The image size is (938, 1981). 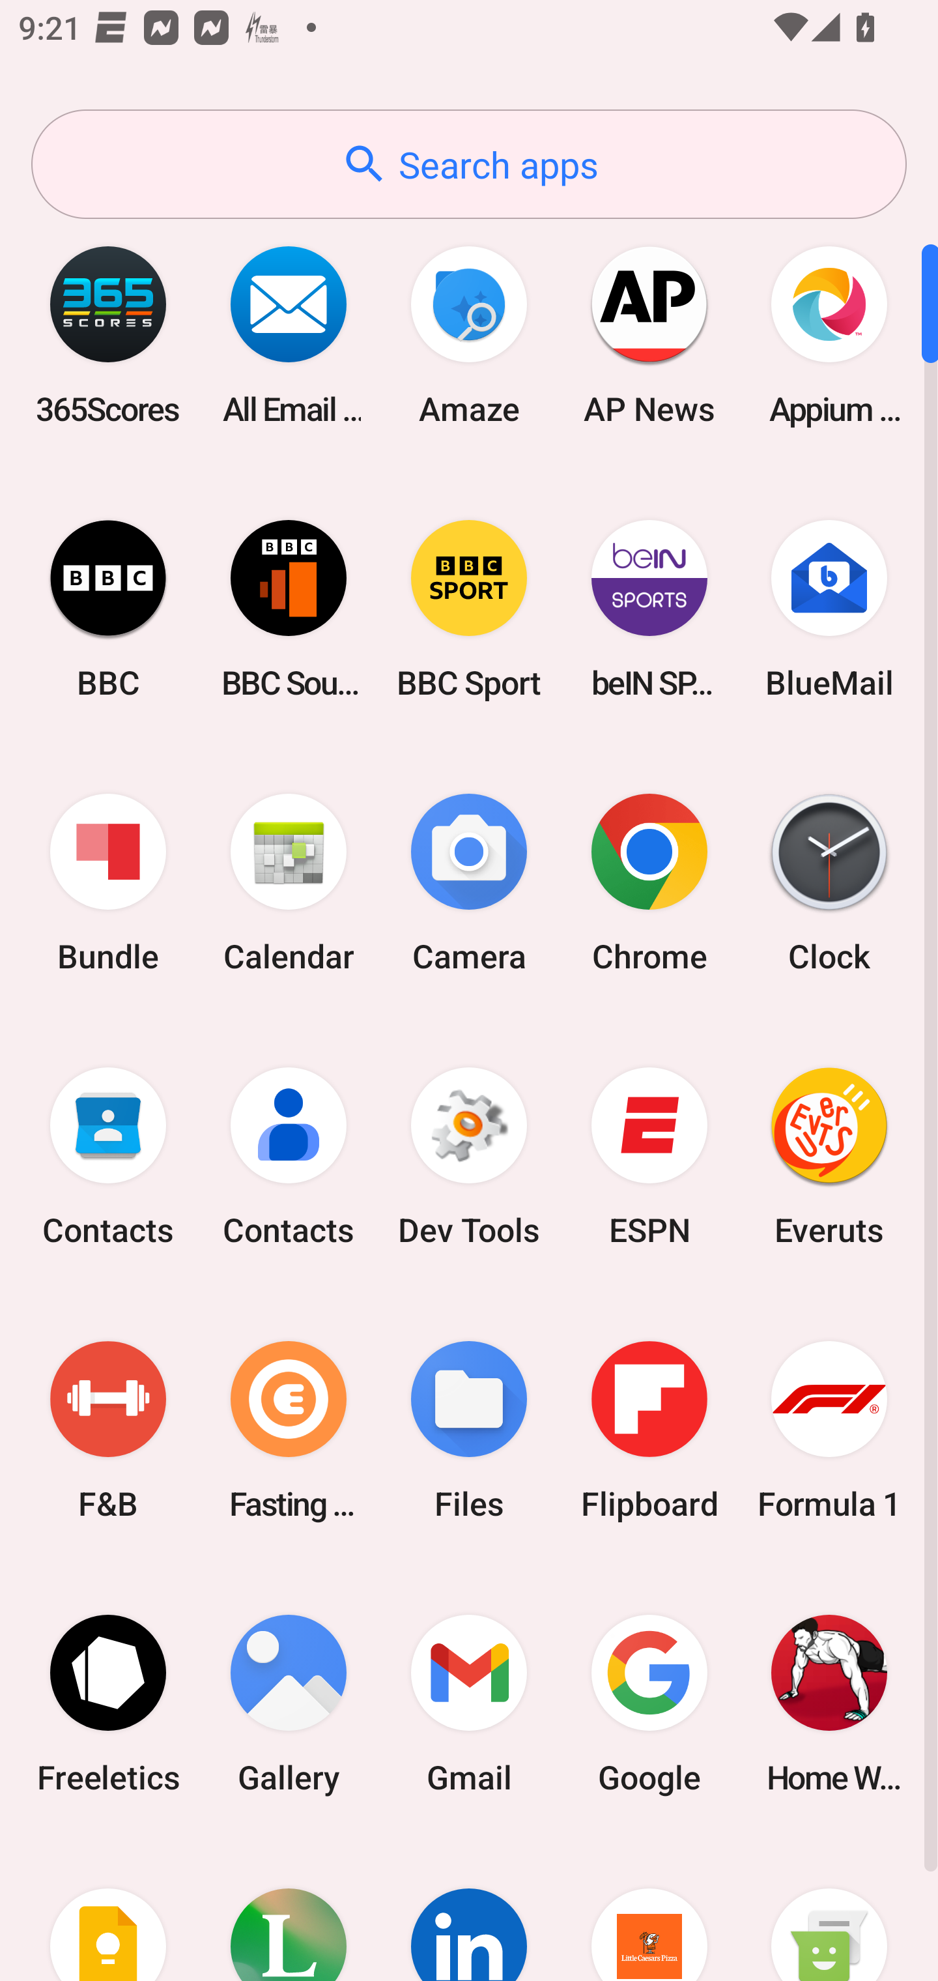 I want to click on Chrome, so click(x=649, y=884).